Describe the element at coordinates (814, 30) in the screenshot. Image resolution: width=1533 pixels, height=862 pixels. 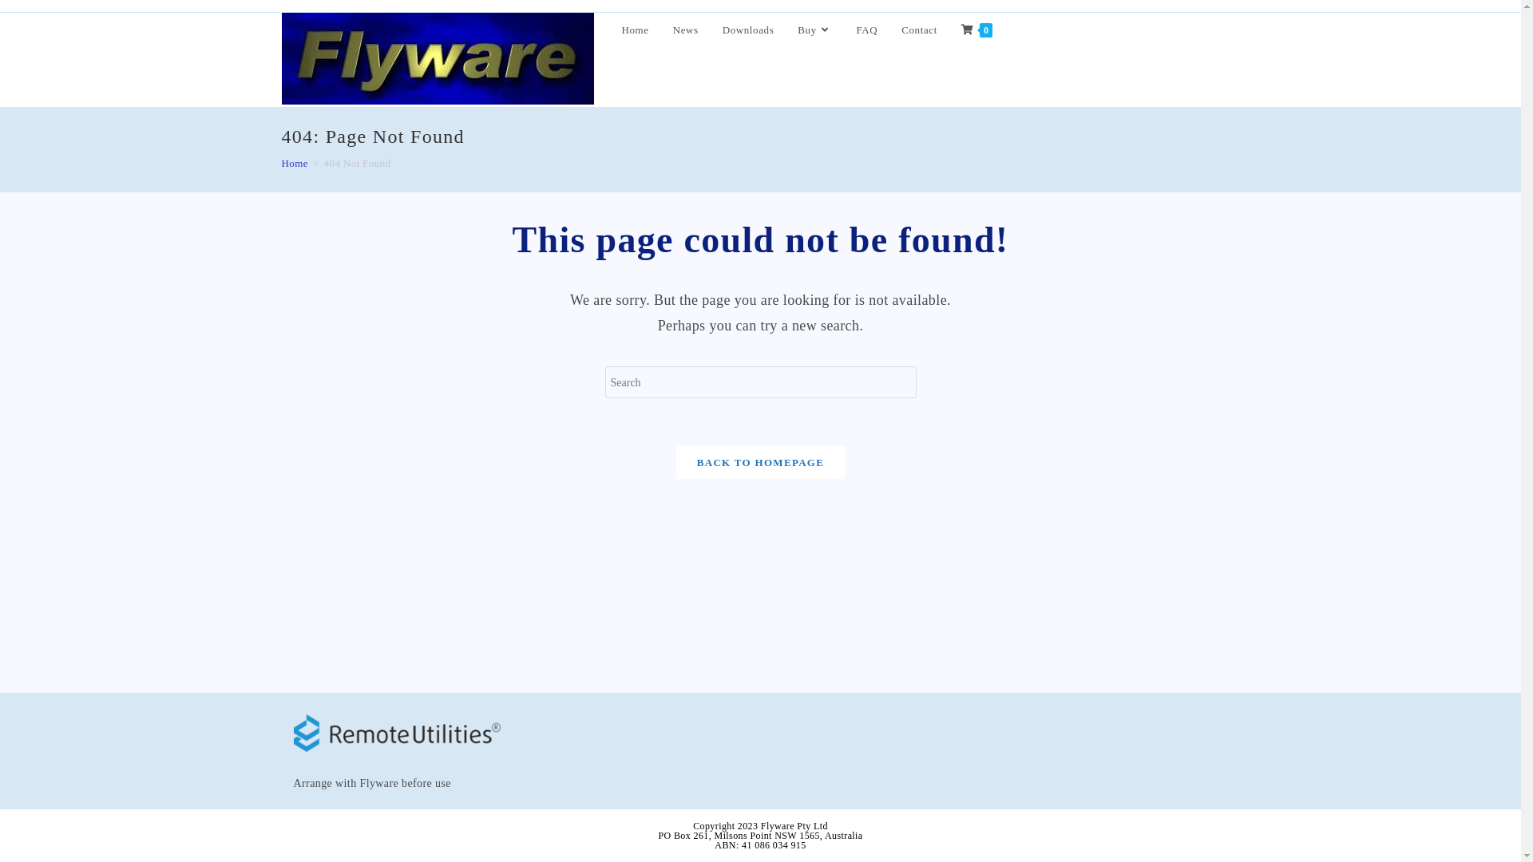
I see `Buy` at that location.